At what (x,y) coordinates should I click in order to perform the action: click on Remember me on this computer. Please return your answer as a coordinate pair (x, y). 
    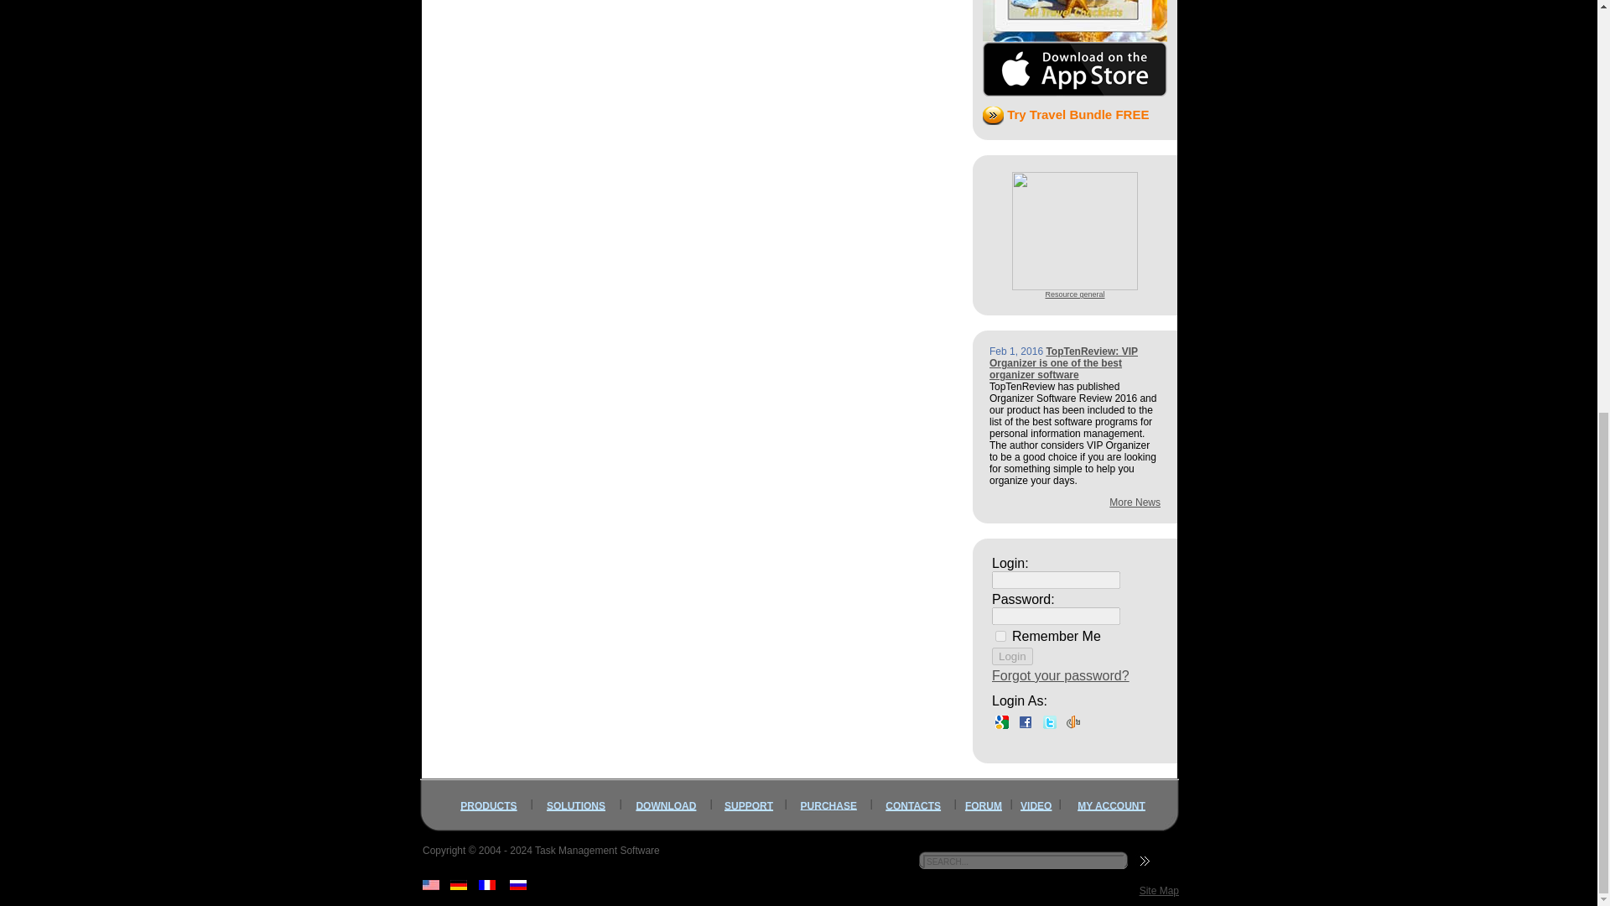
    Looking at the image, I should click on (1057, 635).